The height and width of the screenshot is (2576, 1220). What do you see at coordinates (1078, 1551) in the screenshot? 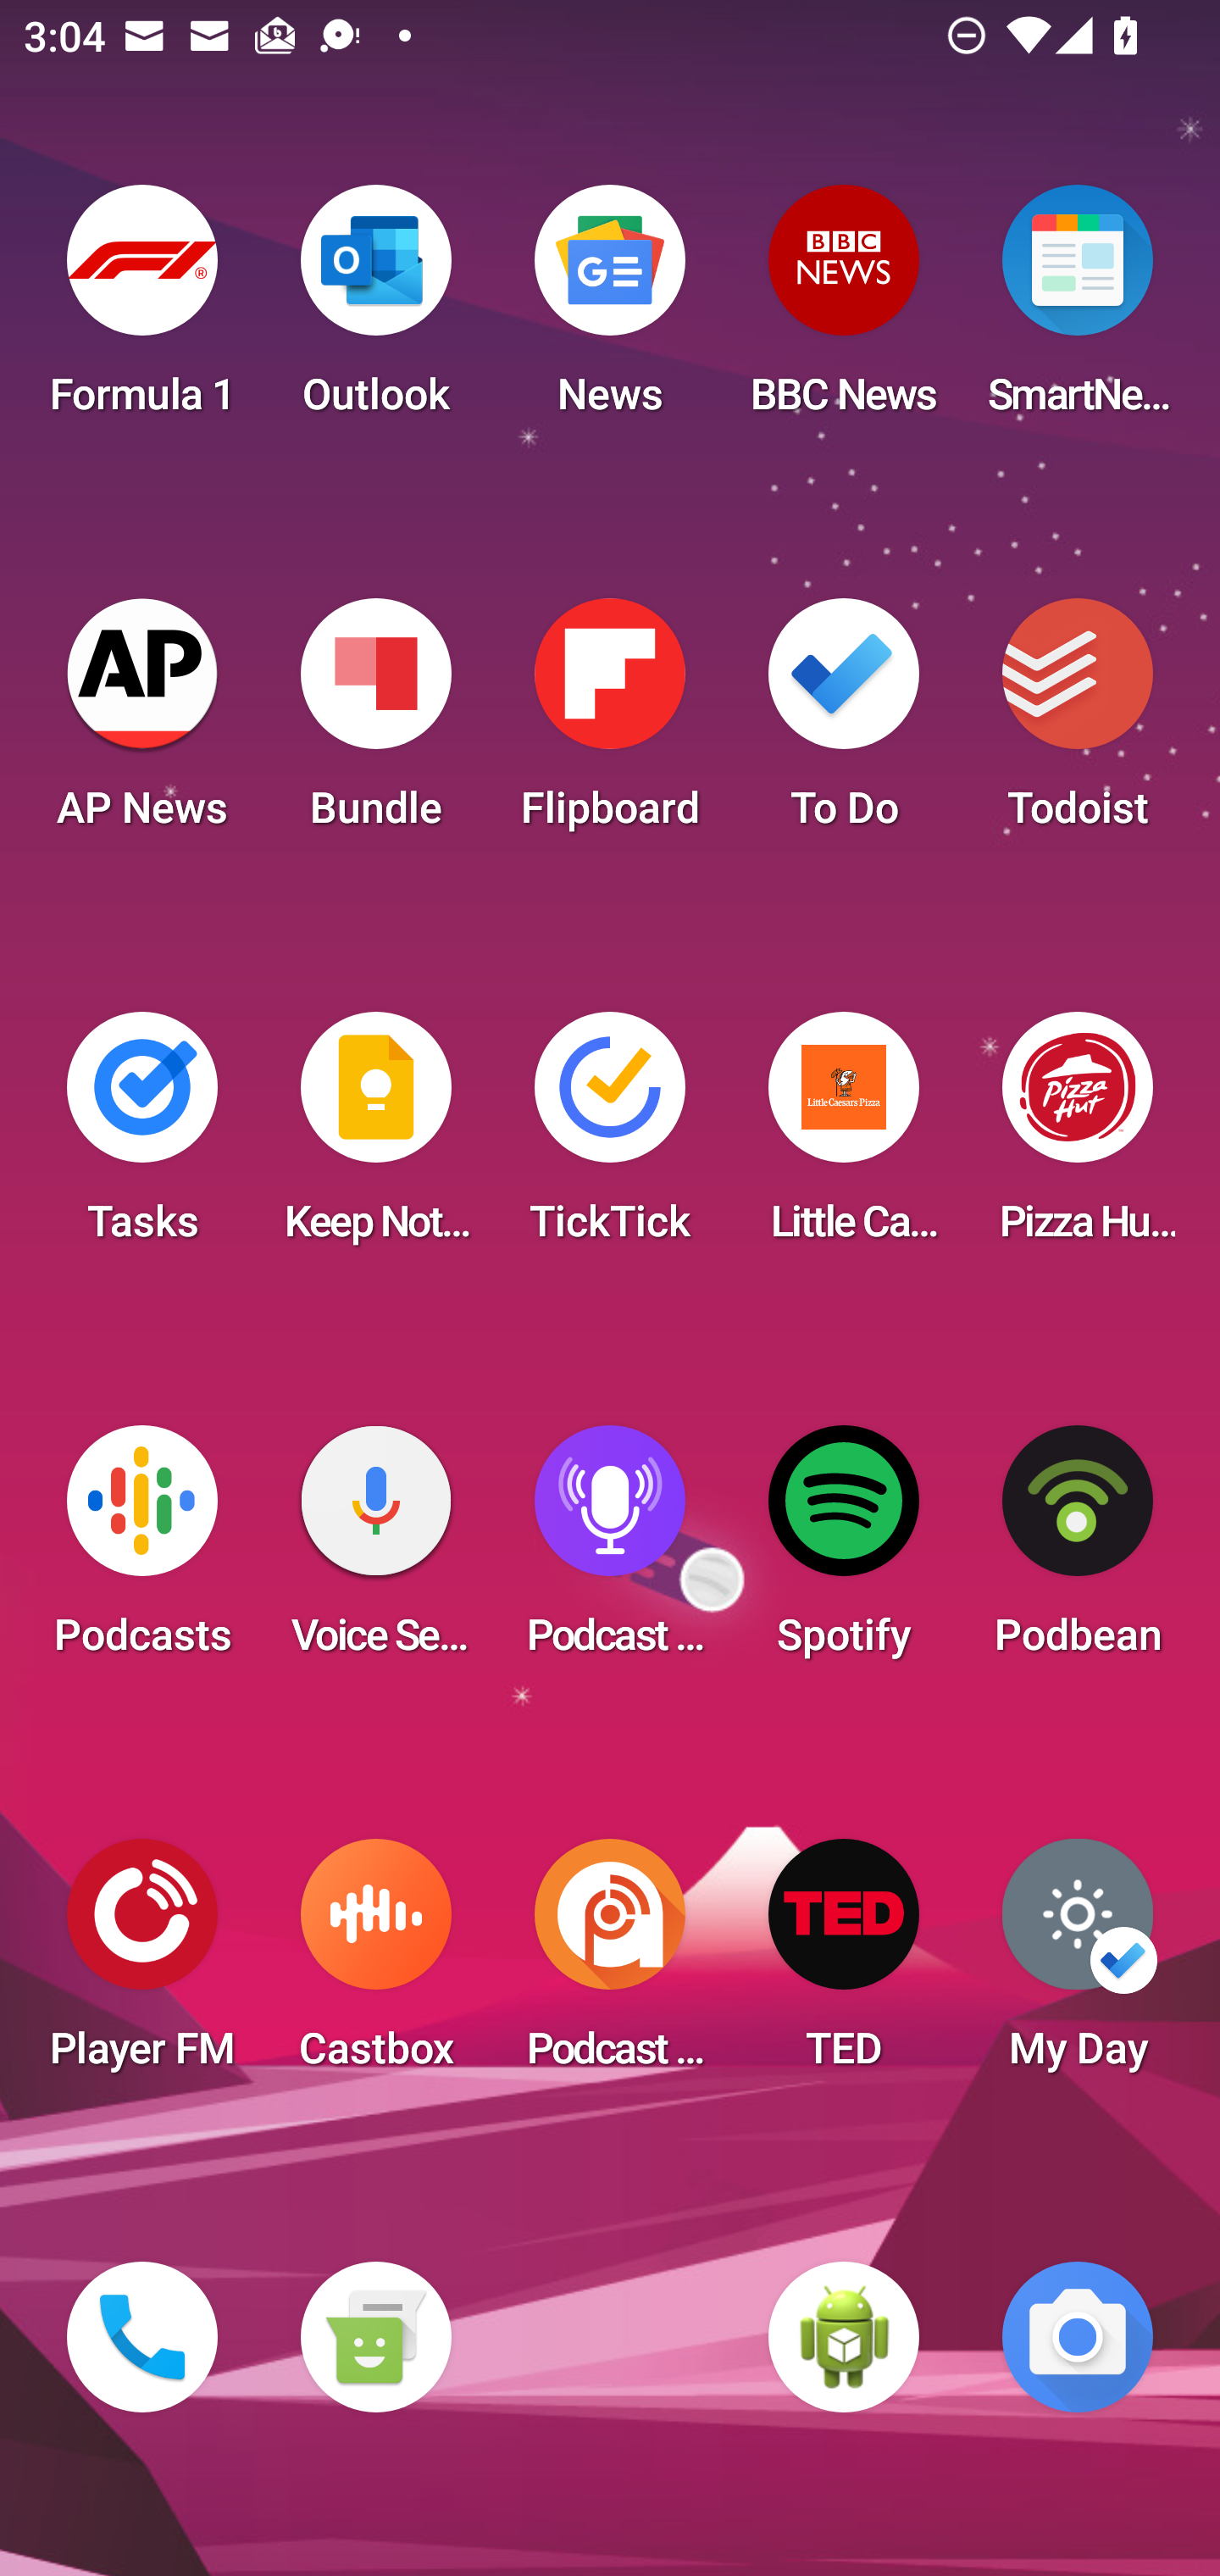
I see `Podbean` at bounding box center [1078, 1551].